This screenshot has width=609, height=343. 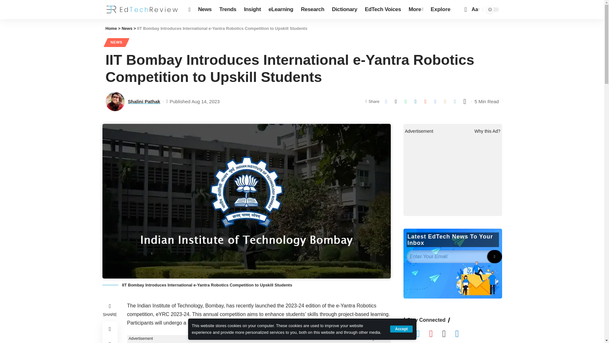 I want to click on Follow EdTechReview on Twitter, so click(x=422, y=334).